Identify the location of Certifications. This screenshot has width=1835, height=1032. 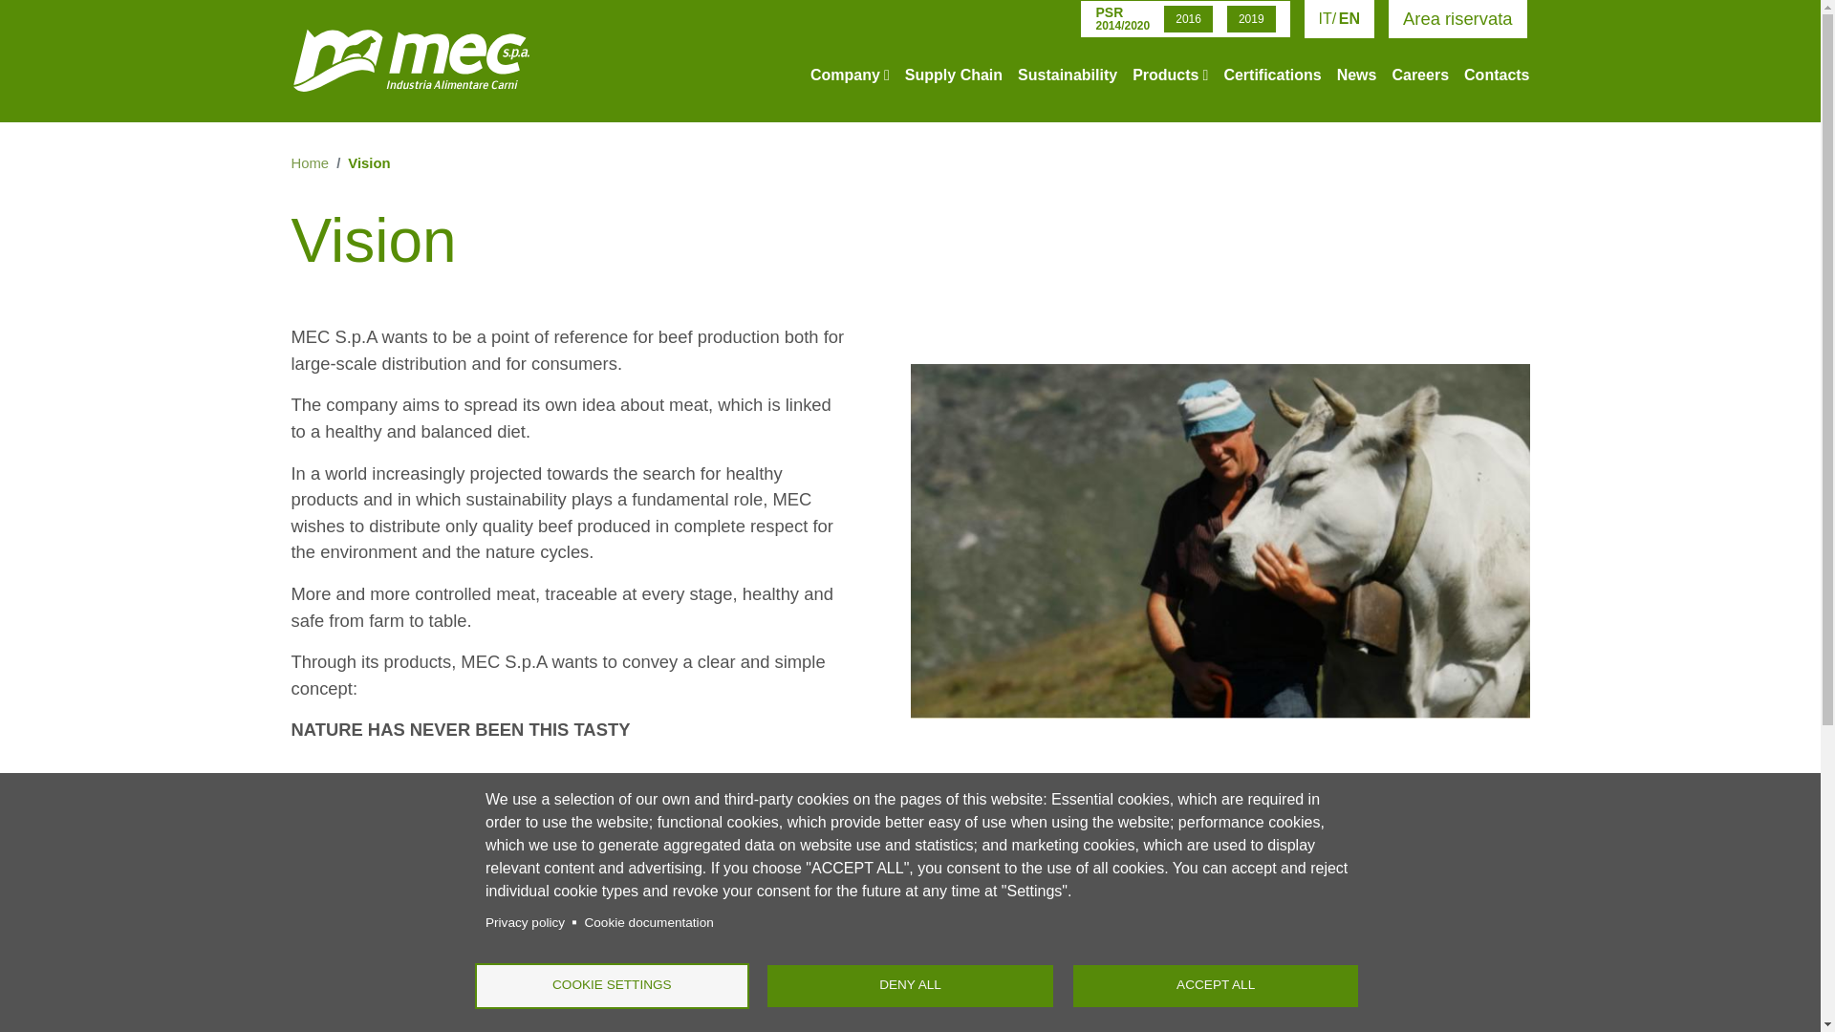
(1272, 71).